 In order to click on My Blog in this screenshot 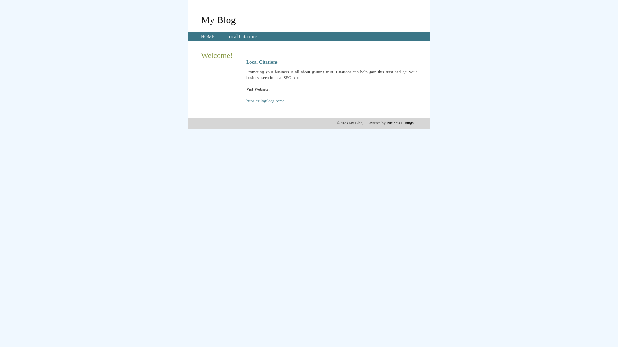, I will do `click(219, 20)`.